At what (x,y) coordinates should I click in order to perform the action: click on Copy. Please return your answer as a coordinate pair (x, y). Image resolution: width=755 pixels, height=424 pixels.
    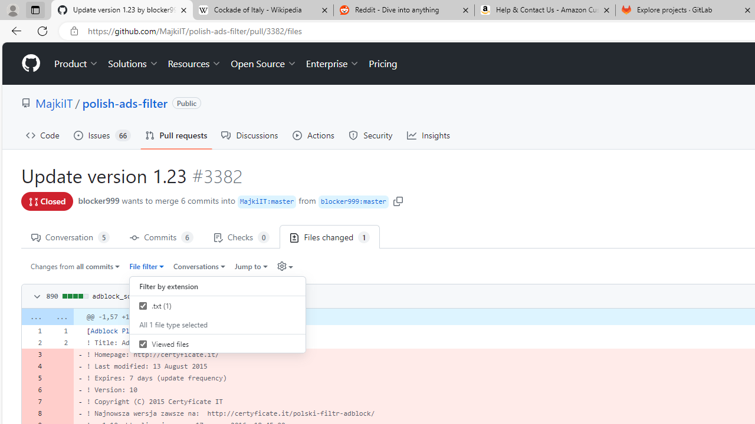
    Looking at the image, I should click on (281, 295).